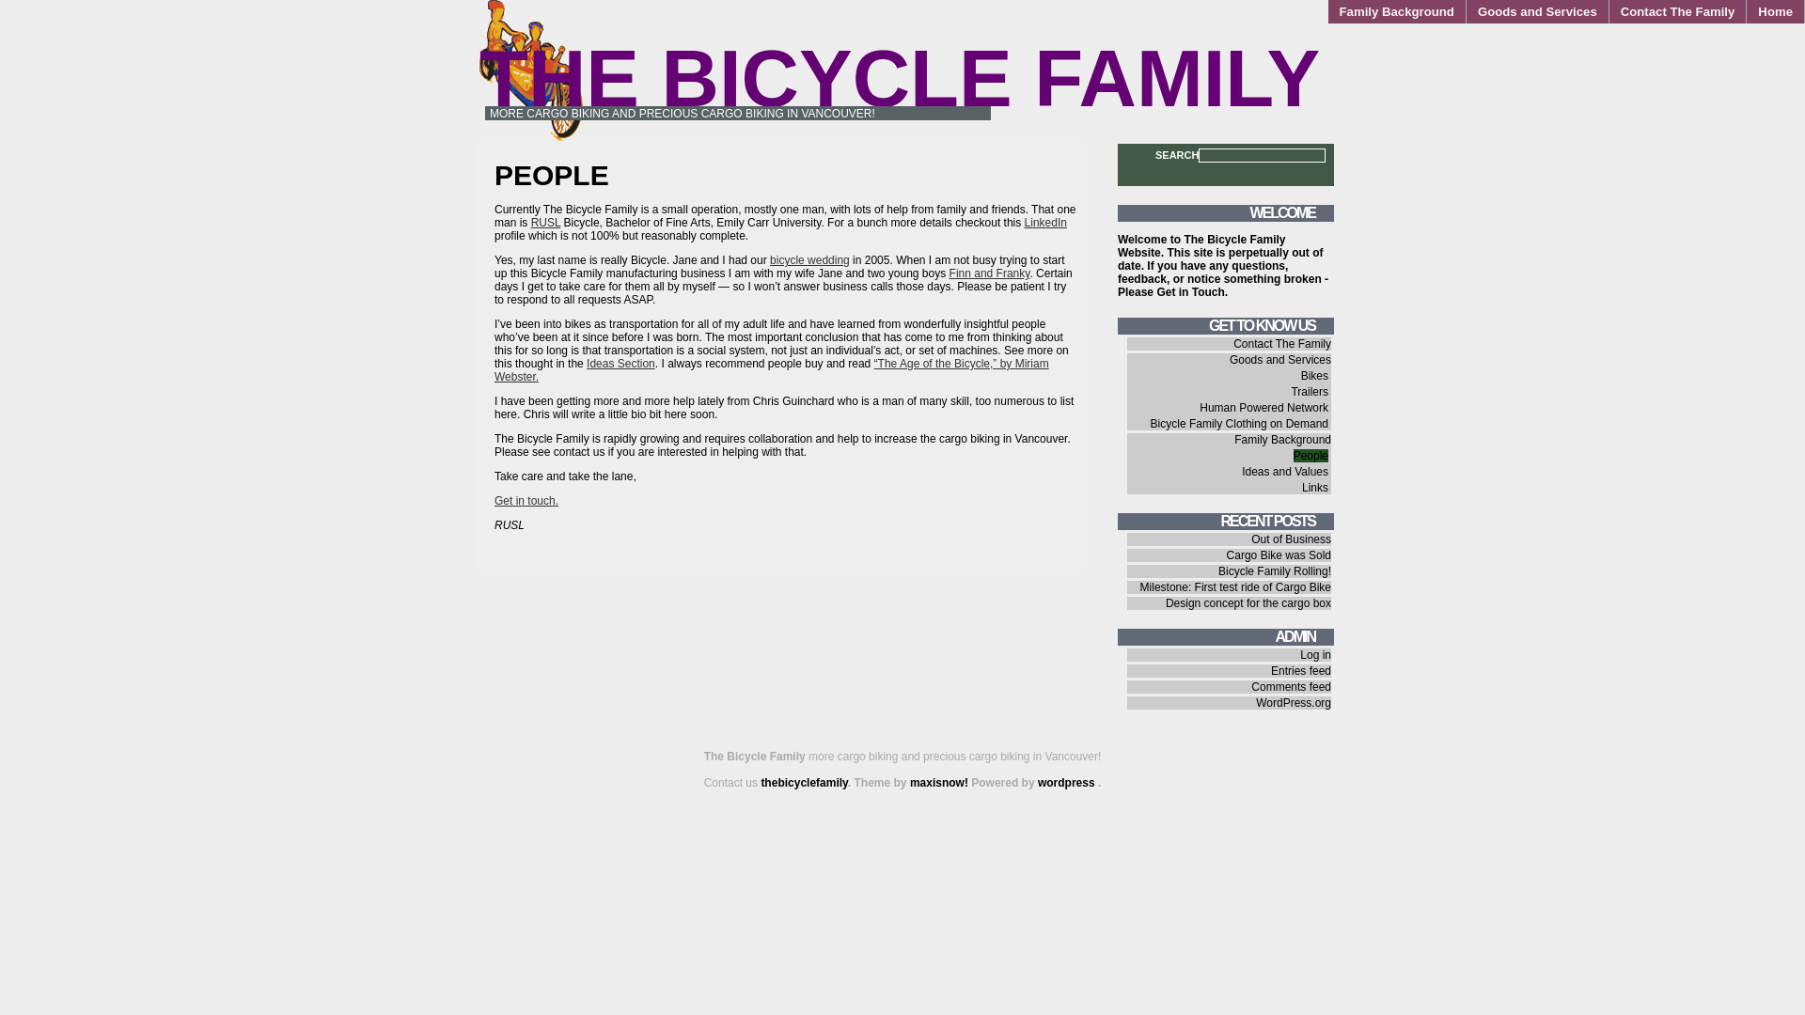 The height and width of the screenshot is (1015, 1805). Describe the element at coordinates (1235, 587) in the screenshot. I see `Milestone: First test ride of Cargo Bike` at that location.